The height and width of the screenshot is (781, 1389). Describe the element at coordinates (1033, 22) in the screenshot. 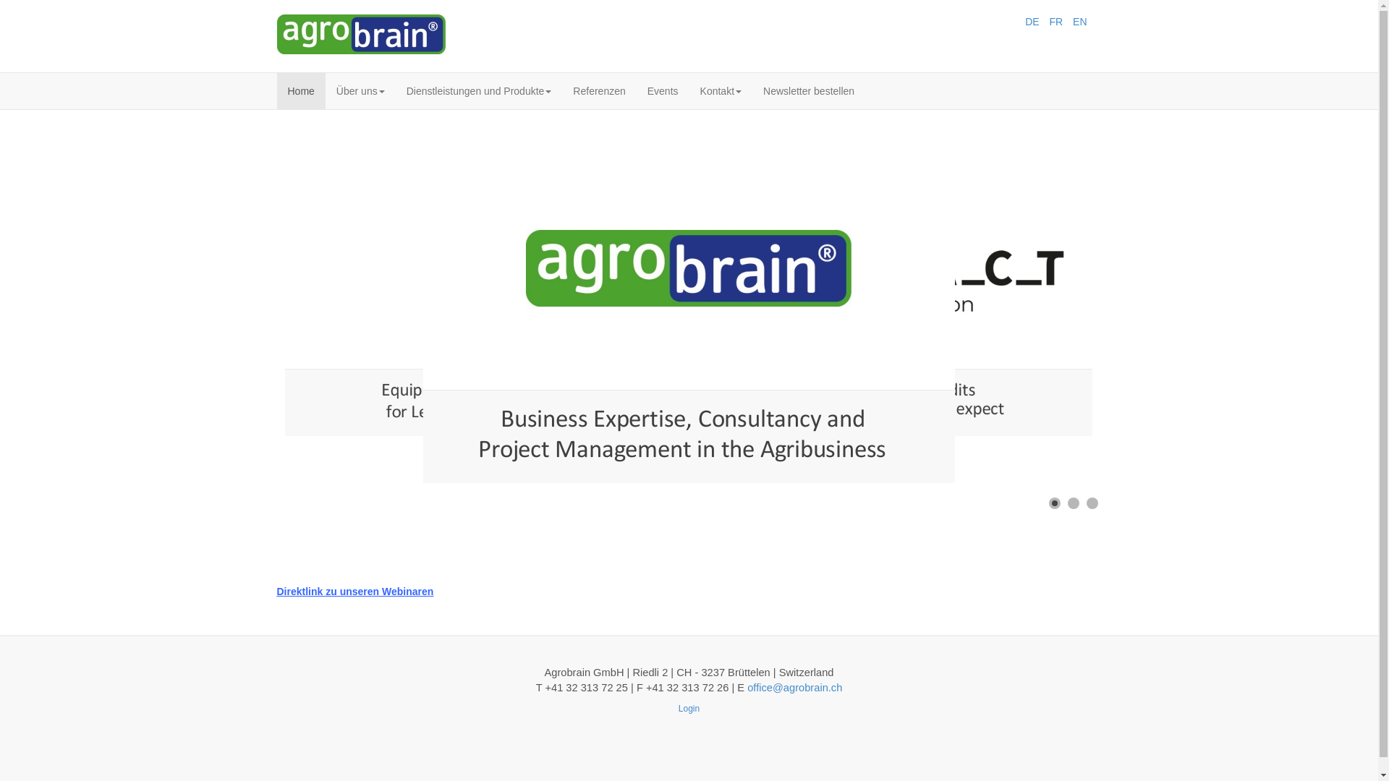

I see `DE` at that location.